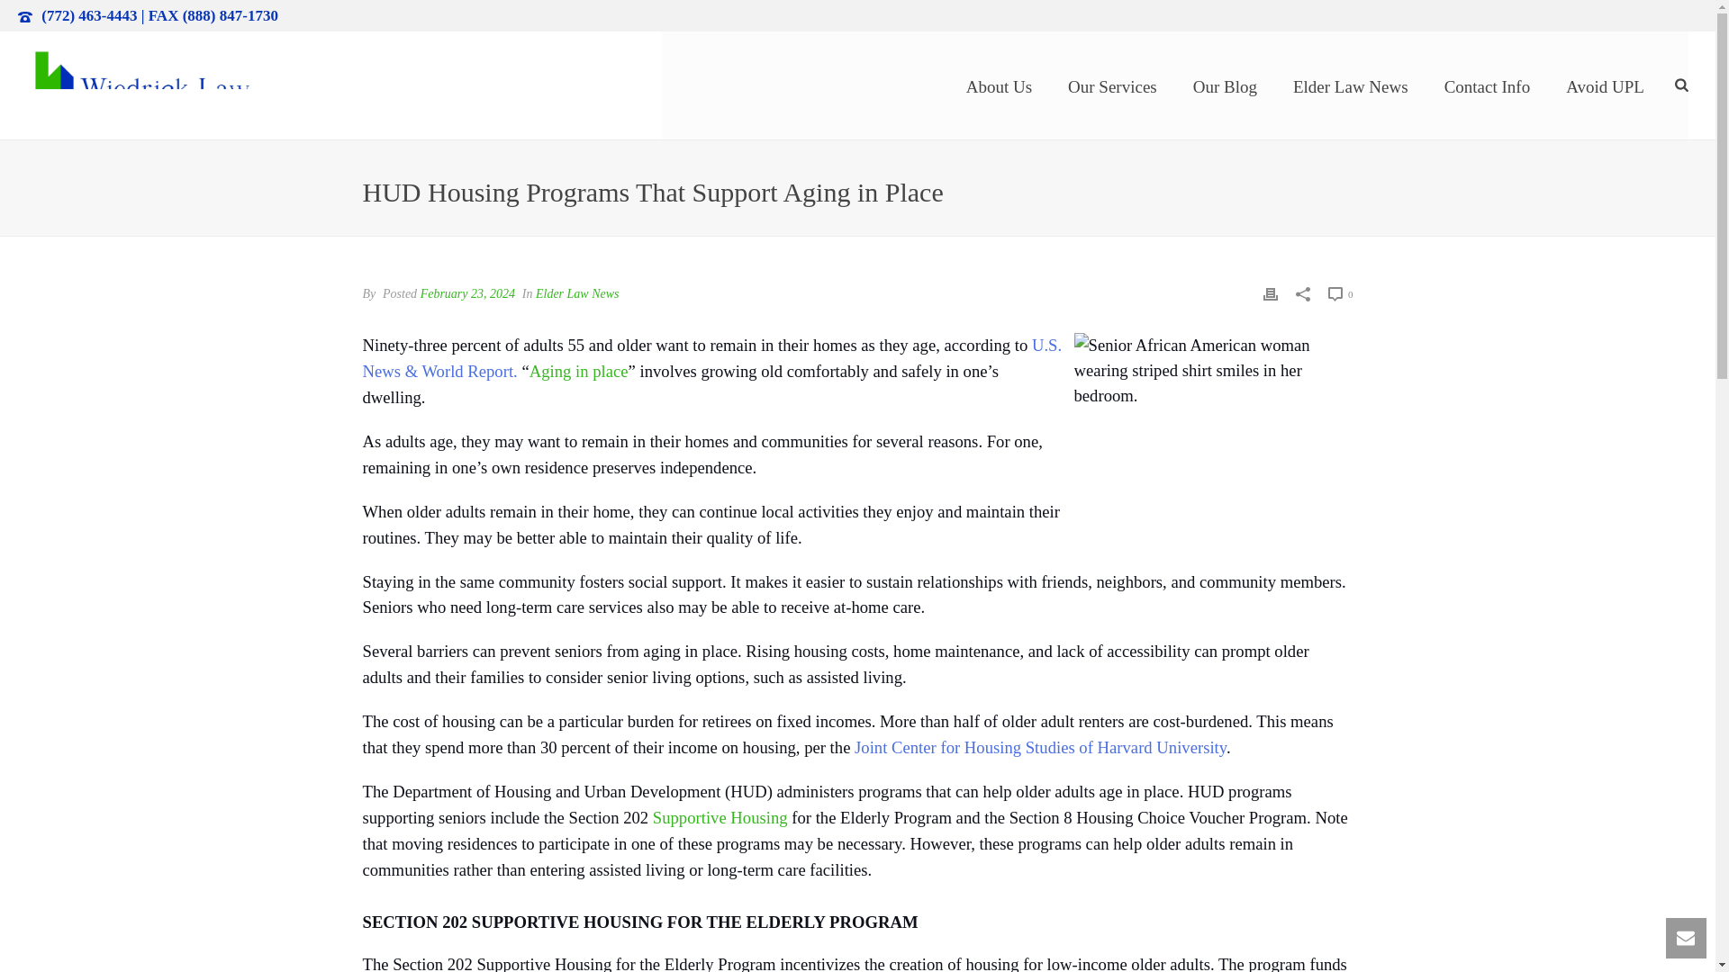 This screenshot has height=972, width=1729. I want to click on Our Services, so click(1112, 85).